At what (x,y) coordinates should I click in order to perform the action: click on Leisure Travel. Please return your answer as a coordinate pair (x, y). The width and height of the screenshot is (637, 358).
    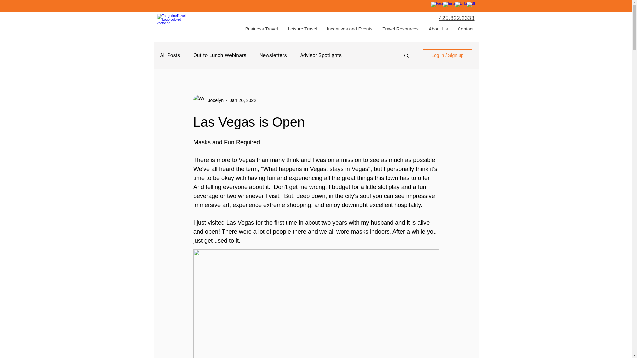
    Looking at the image, I should click on (302, 29).